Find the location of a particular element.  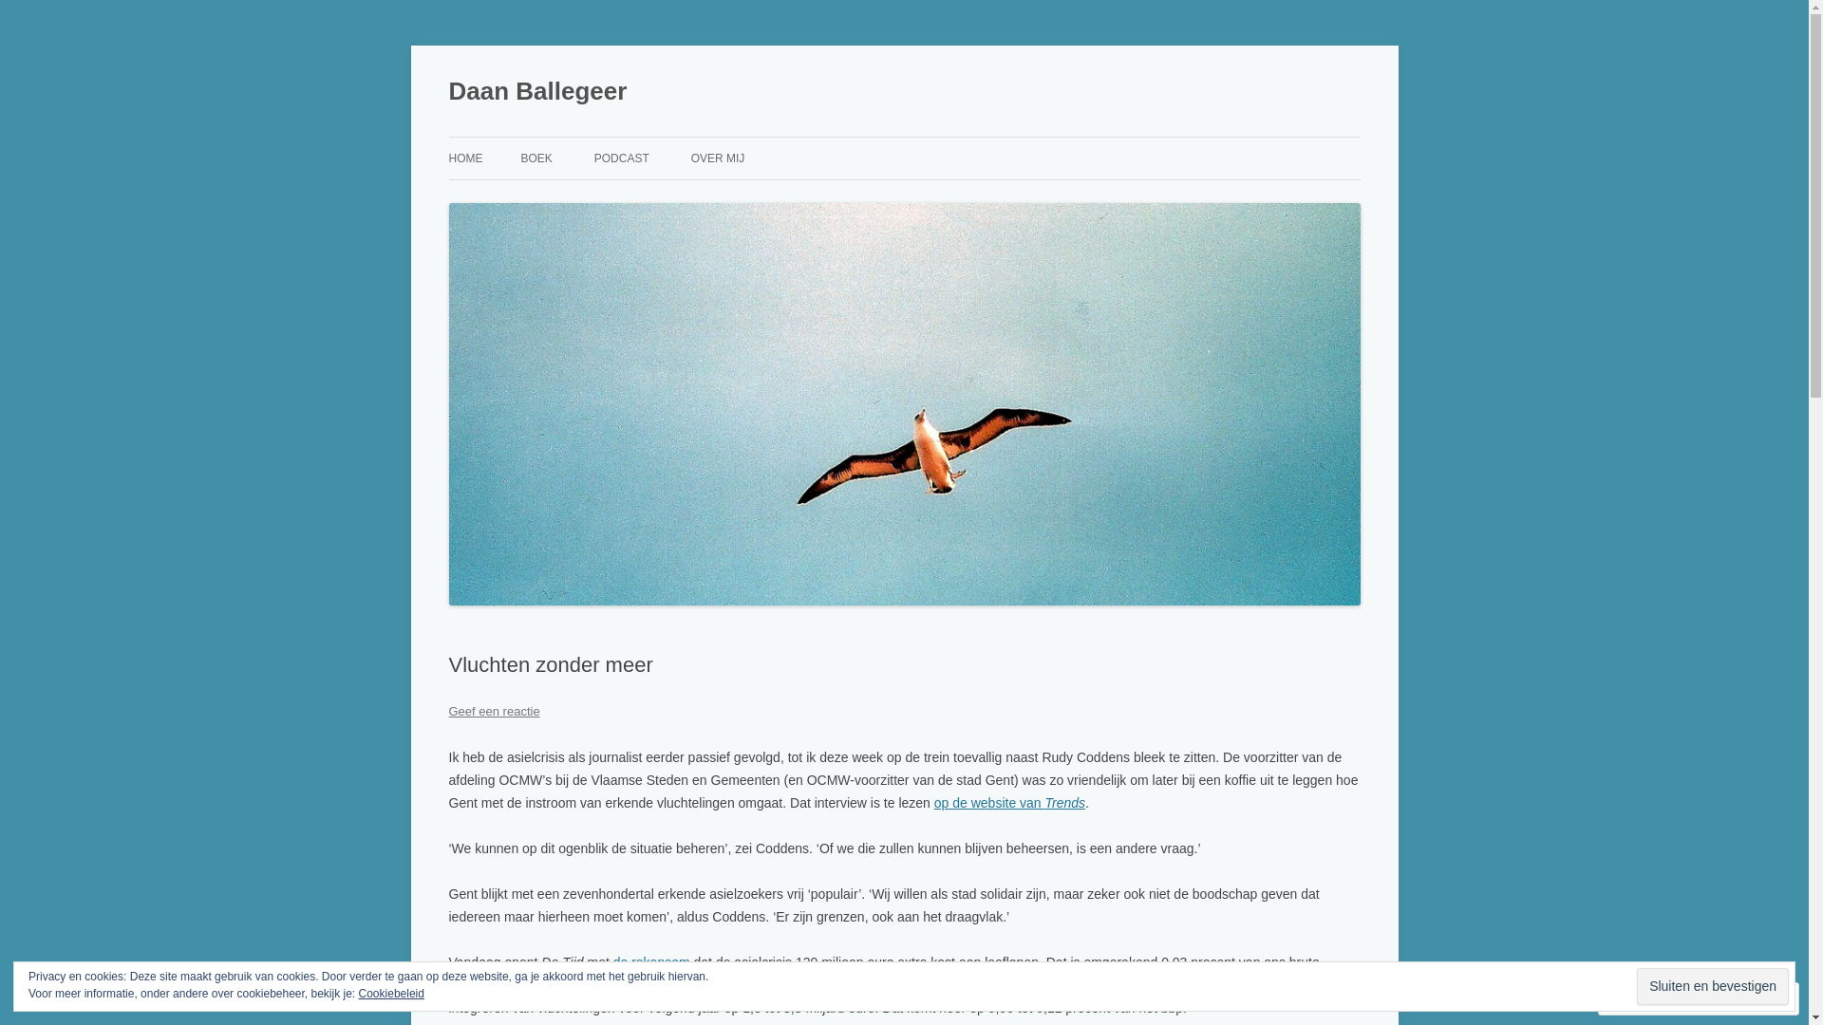

Cookiebeleid is located at coordinates (391, 994).